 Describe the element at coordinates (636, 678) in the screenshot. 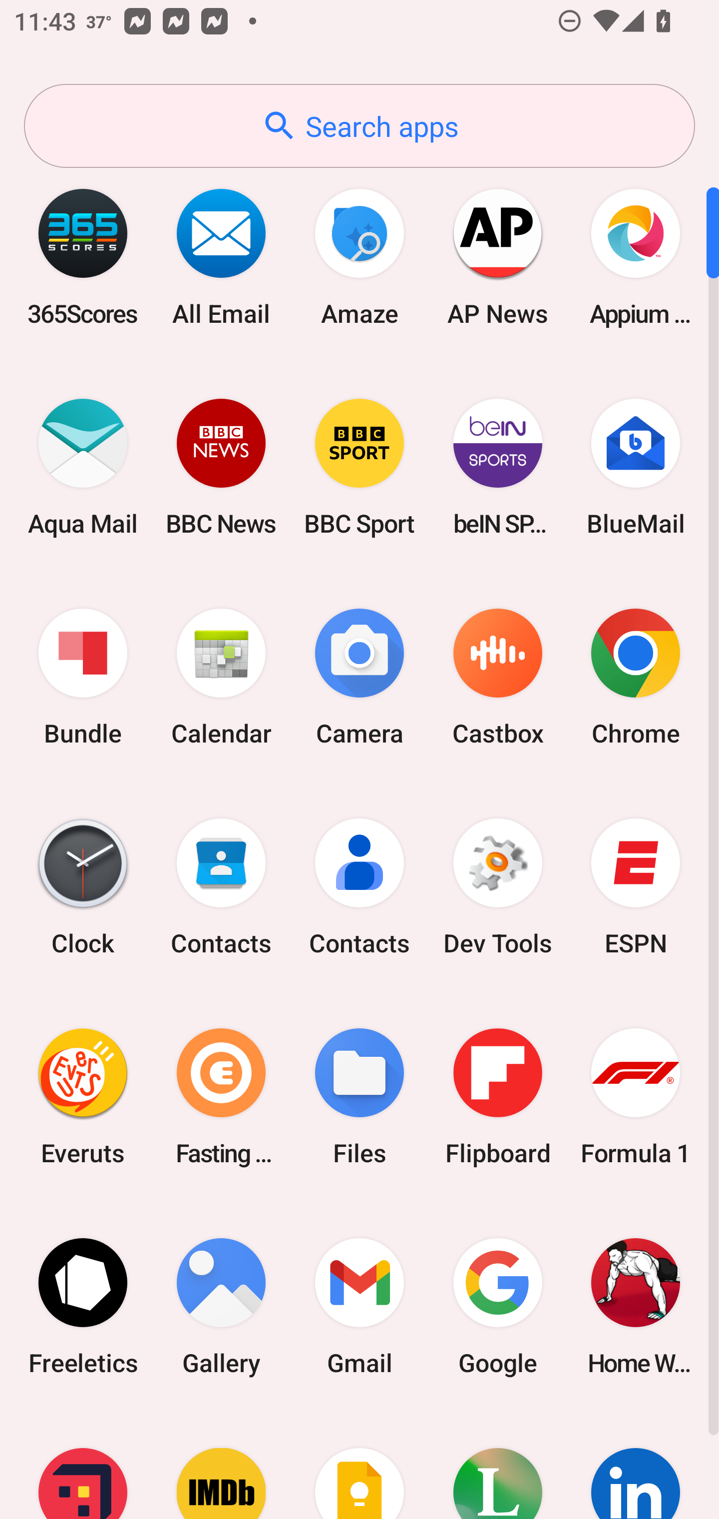

I see `Chrome` at that location.